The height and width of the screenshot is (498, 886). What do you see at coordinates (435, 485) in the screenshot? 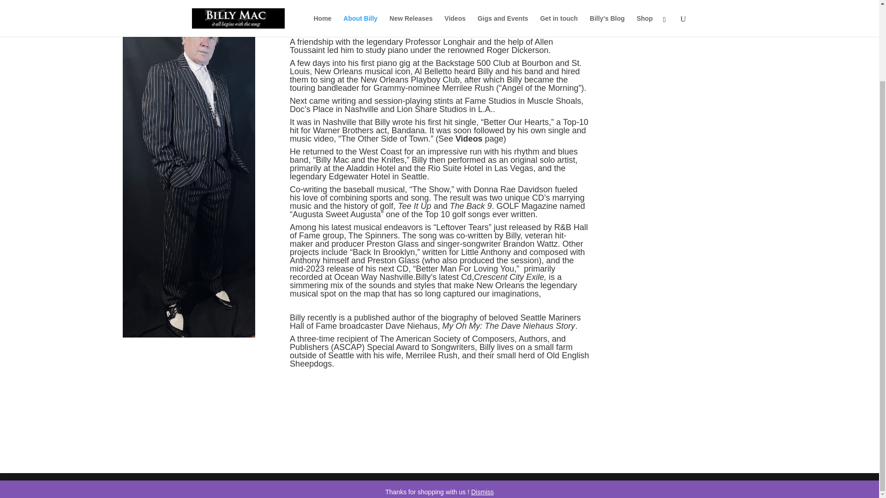
I see `24x7wpsupport` at bounding box center [435, 485].